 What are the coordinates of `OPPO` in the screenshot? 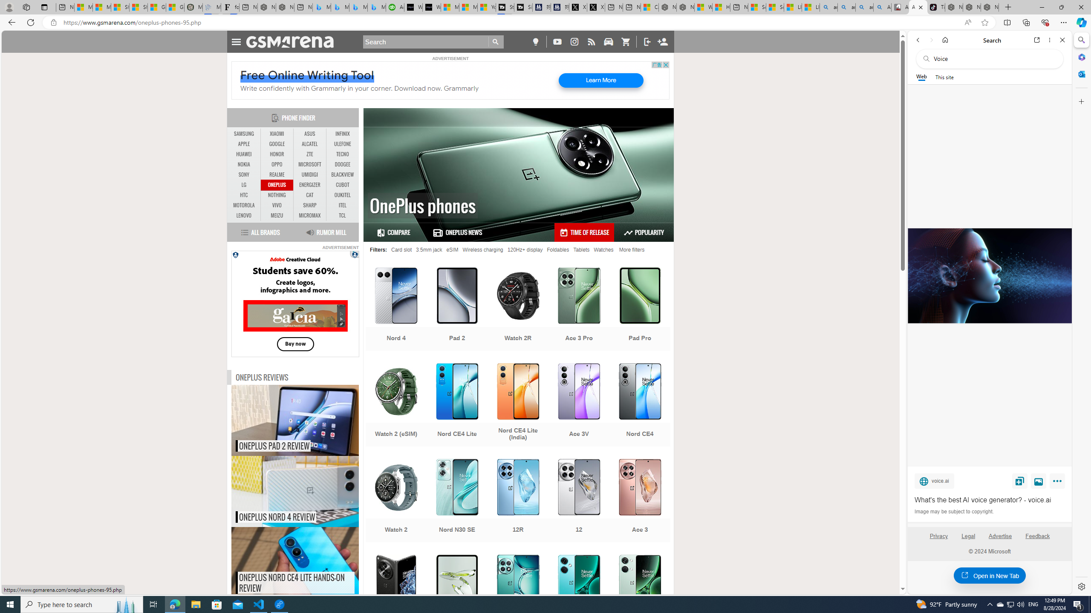 It's located at (277, 164).